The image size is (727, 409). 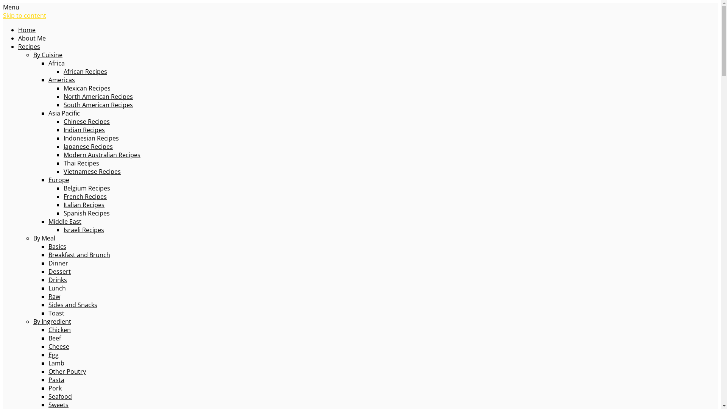 What do you see at coordinates (56, 380) in the screenshot?
I see `Pasta` at bounding box center [56, 380].